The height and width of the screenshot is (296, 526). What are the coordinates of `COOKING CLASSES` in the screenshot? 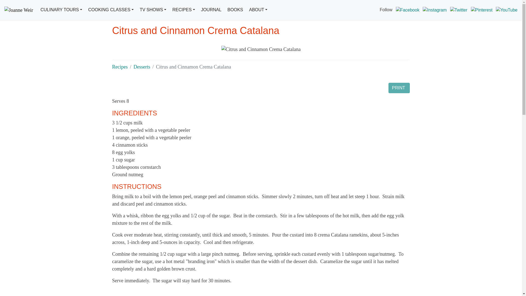 It's located at (111, 10).